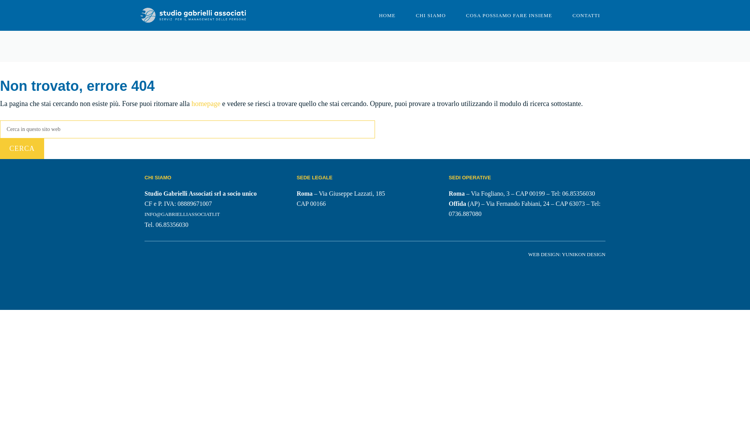 This screenshot has height=421, width=750. I want to click on Cerca, so click(22, 149).